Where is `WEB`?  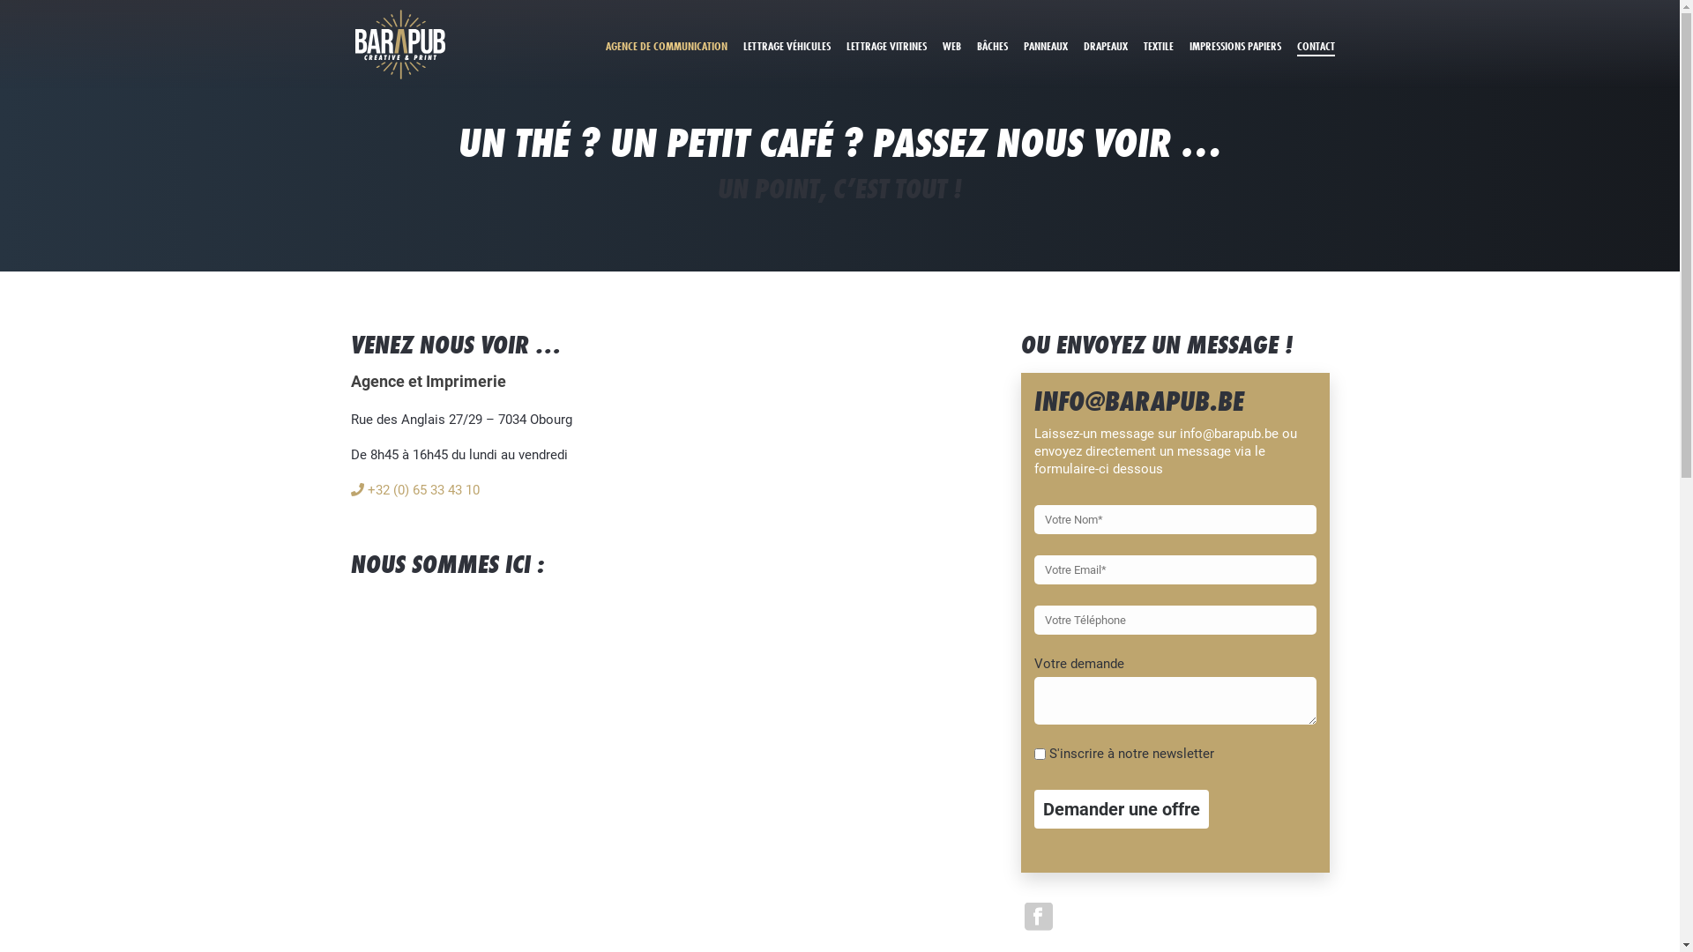
WEB is located at coordinates (952, 46).